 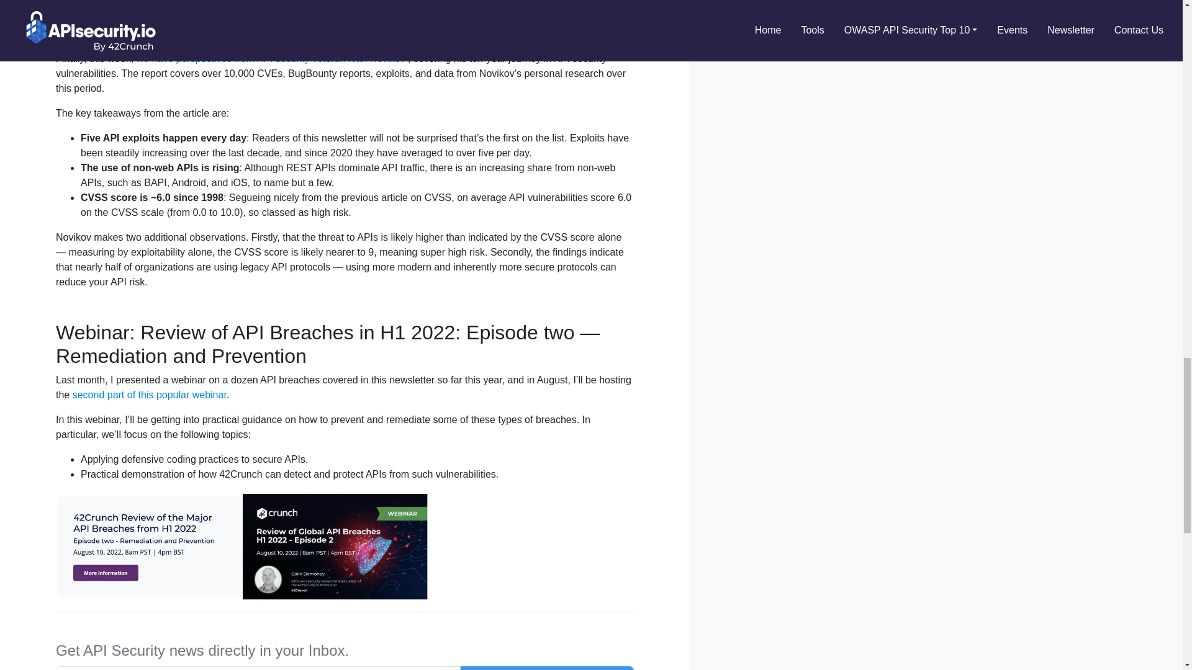 What do you see at coordinates (271, 58) in the screenshot?
I see `we have perspectives from API security veteran Ivan Novikov` at bounding box center [271, 58].